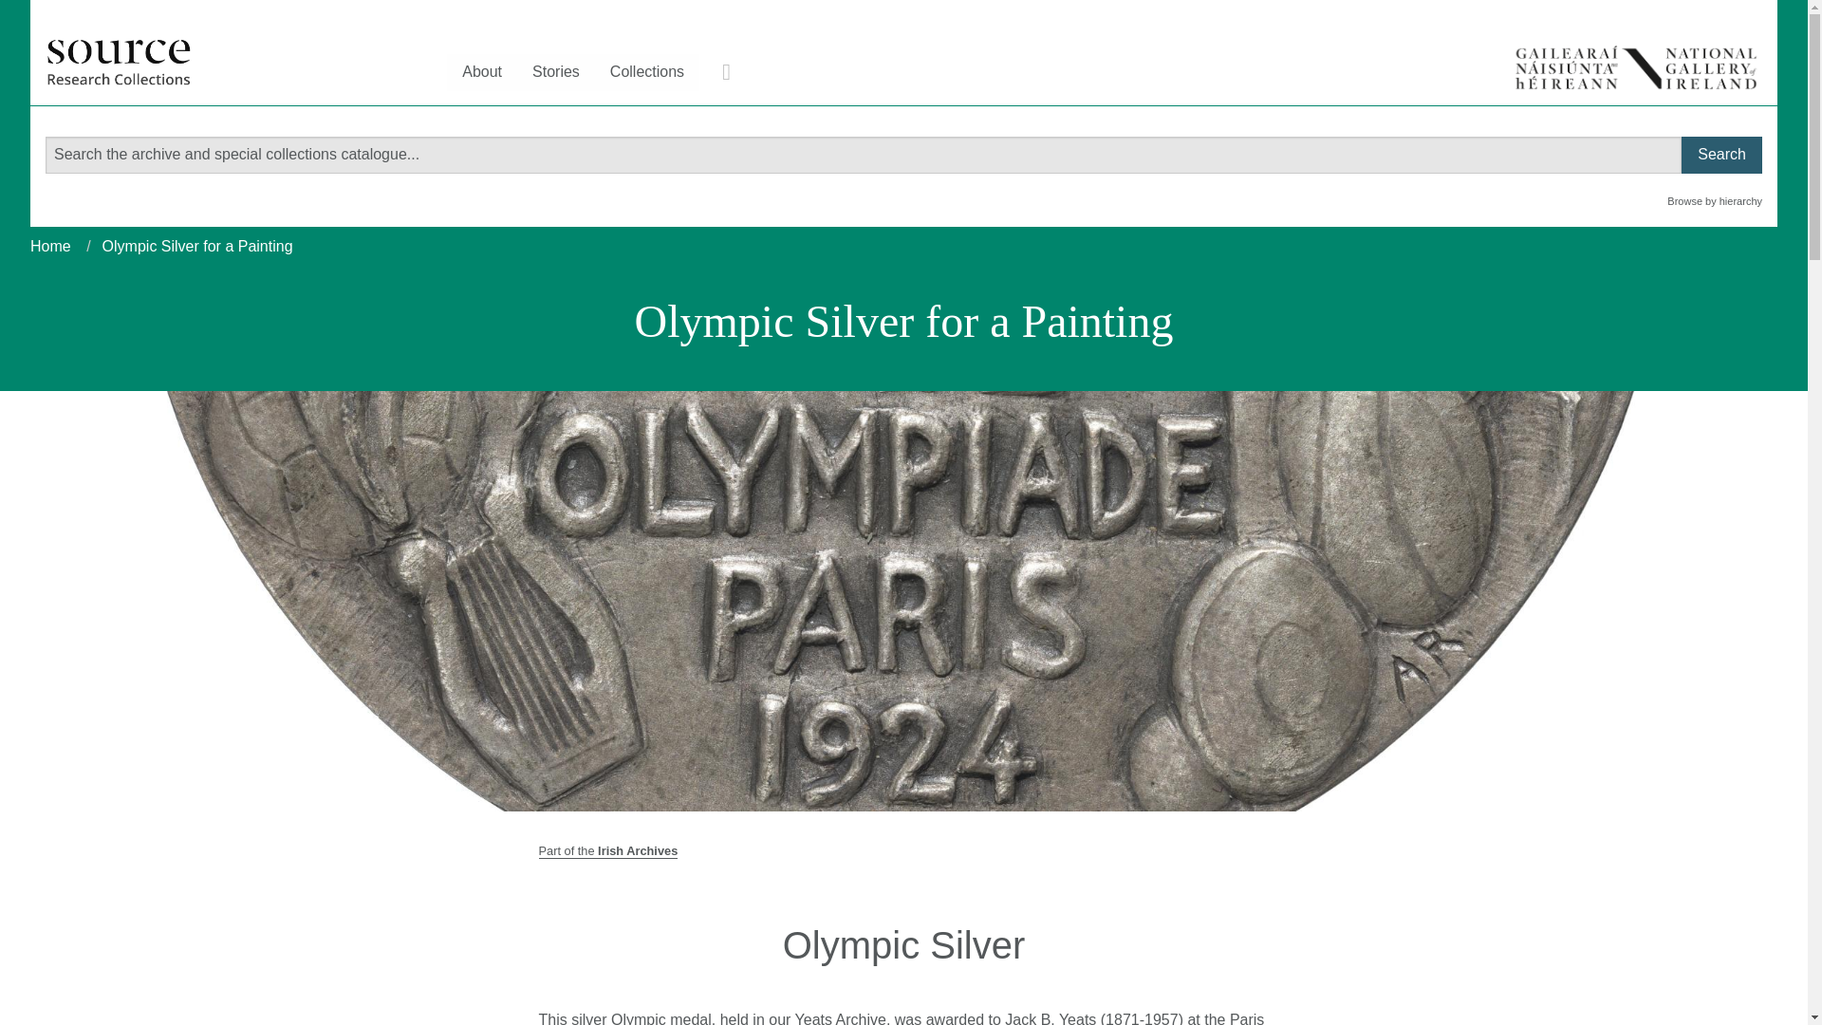 The width and height of the screenshot is (1822, 1025). What do you see at coordinates (1636, 68) in the screenshot?
I see `National Gallery of Ireland` at bounding box center [1636, 68].